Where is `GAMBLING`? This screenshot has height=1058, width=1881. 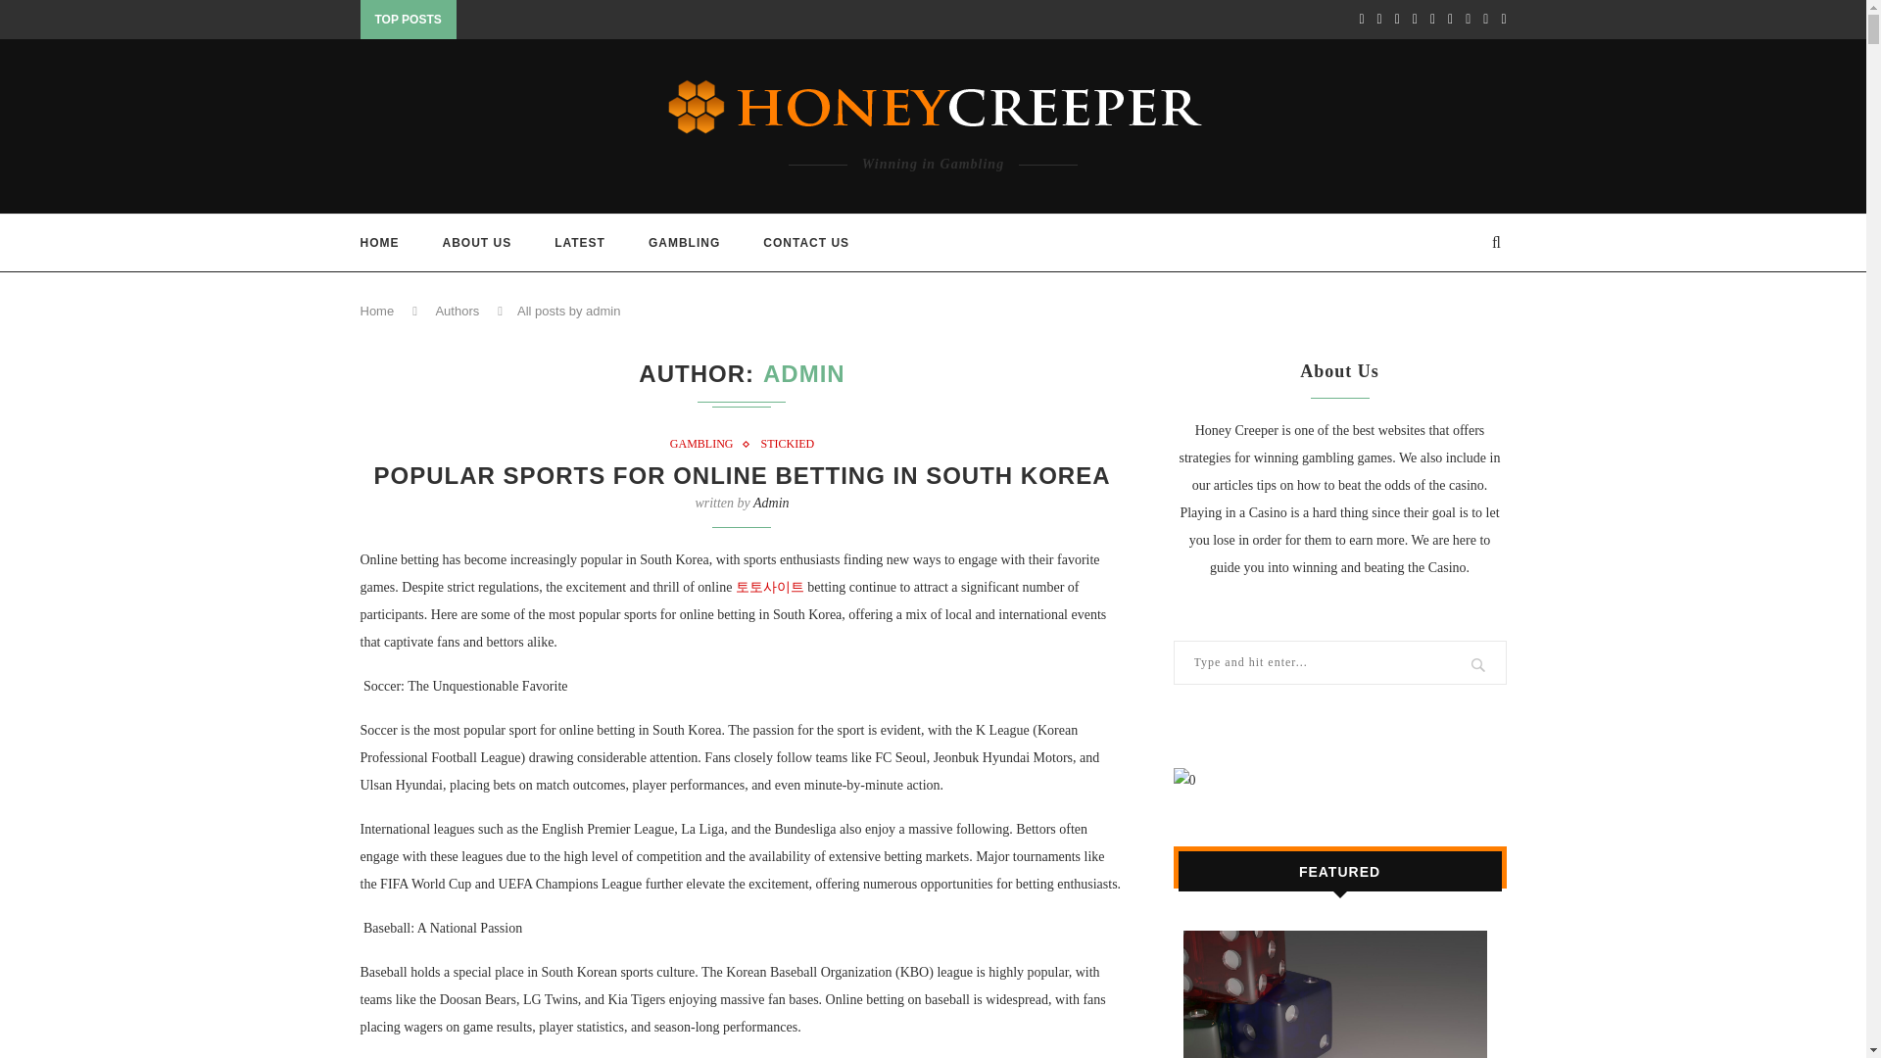 GAMBLING is located at coordinates (705, 444).